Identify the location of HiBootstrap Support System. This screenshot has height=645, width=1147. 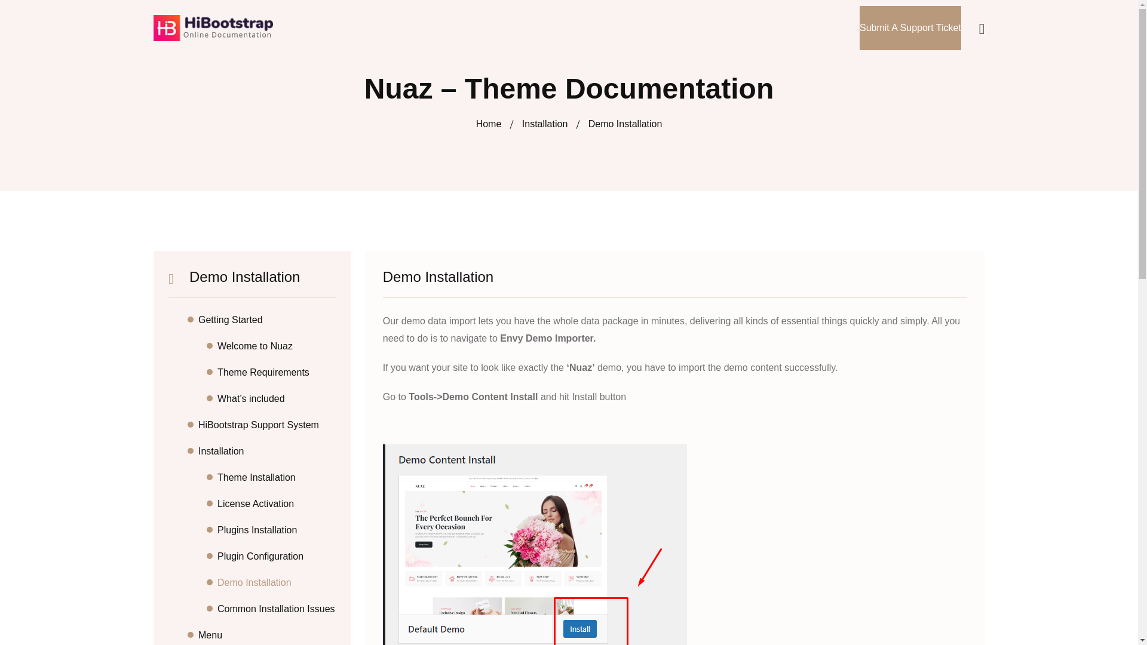
(267, 425).